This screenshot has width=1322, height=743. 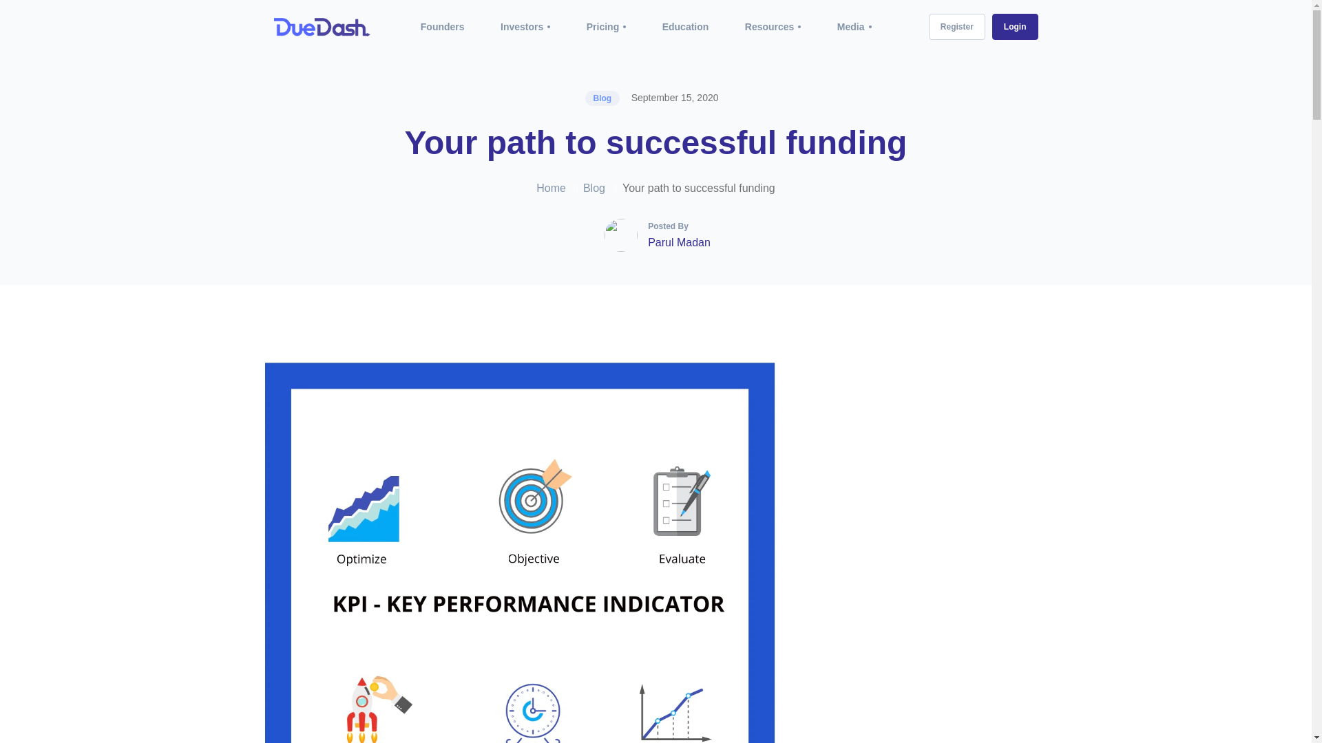 I want to click on Register, so click(x=957, y=27).